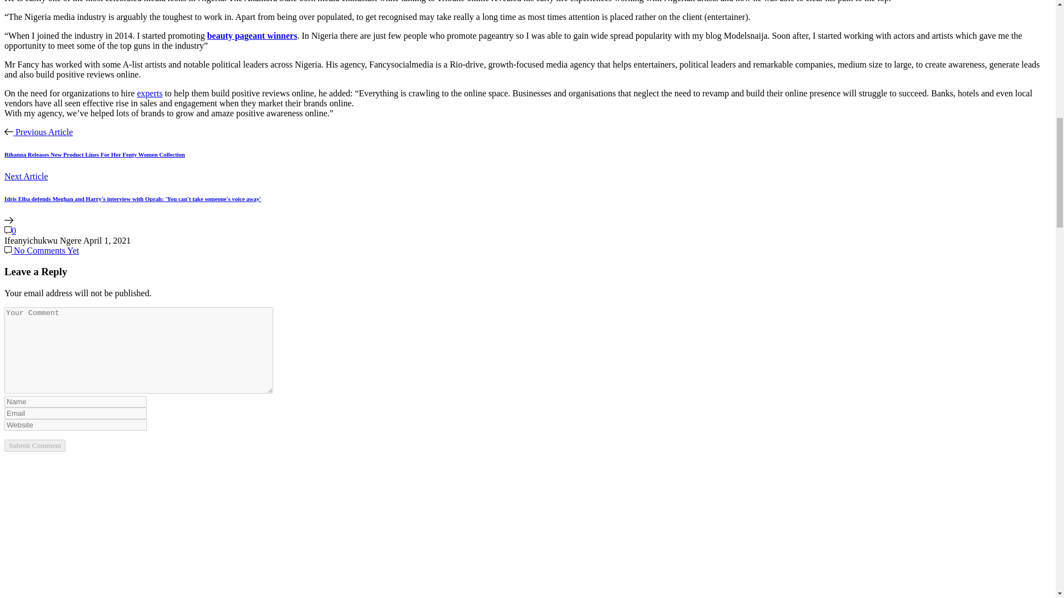  I want to click on experts, so click(150, 93).